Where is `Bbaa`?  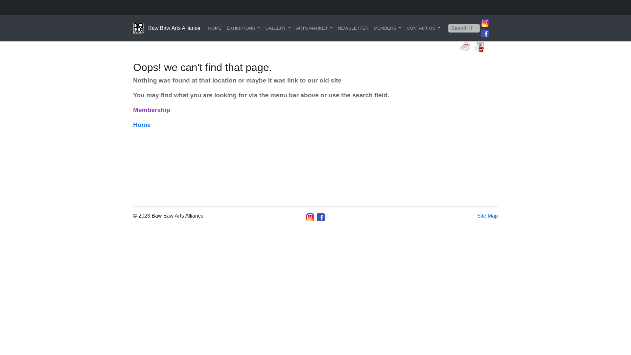 Bbaa is located at coordinates (321, 217).